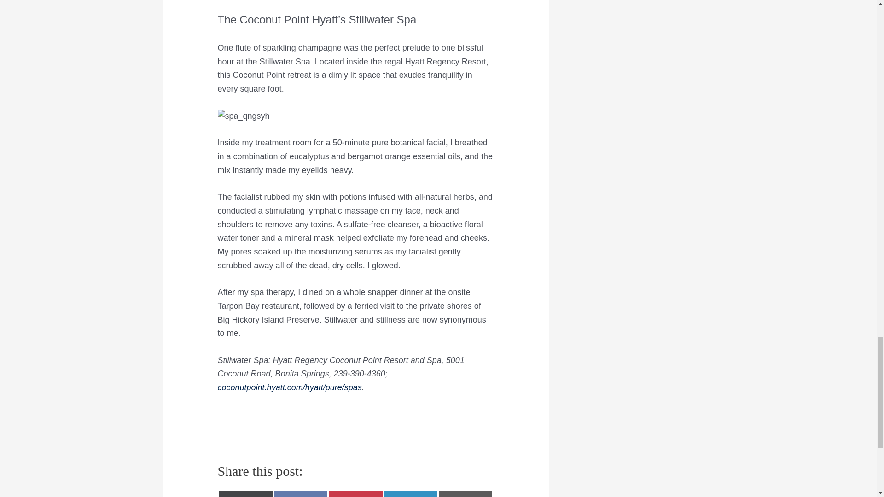  I want to click on Share on Email, so click(465, 493).